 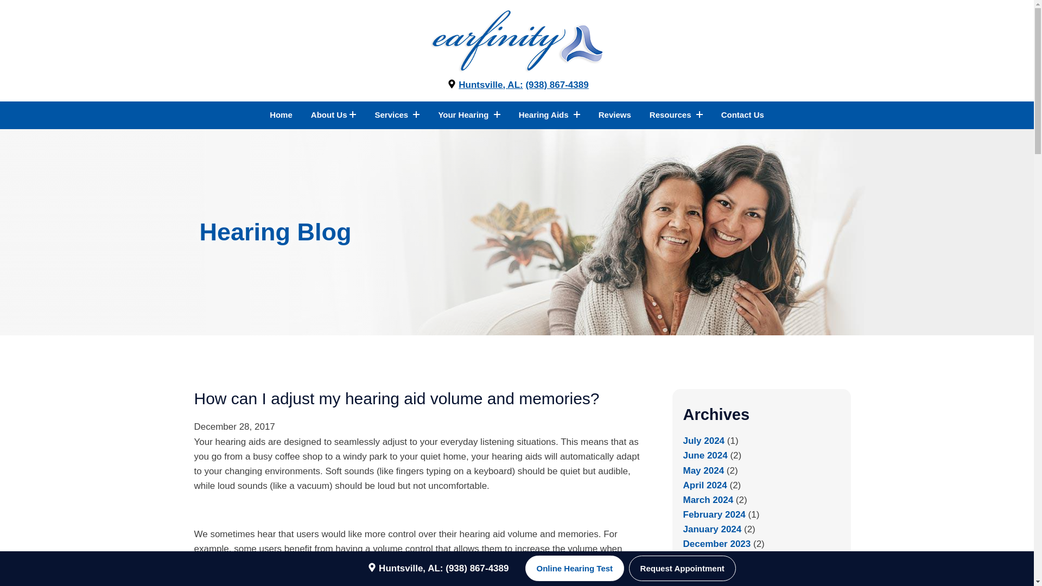 I want to click on Hearing Aids, so click(x=549, y=114).